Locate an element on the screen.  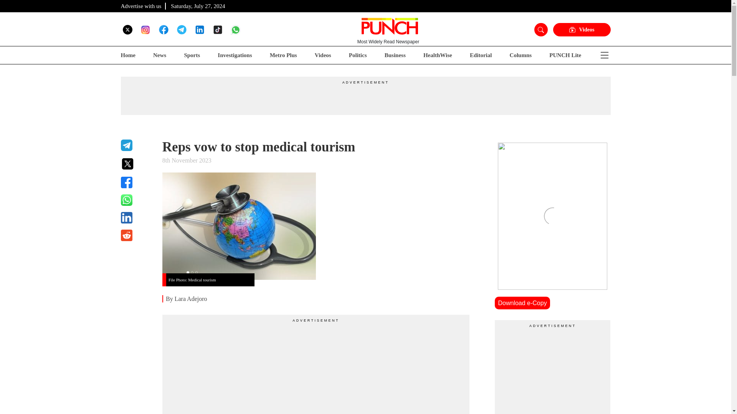
Videos is located at coordinates (581, 30).